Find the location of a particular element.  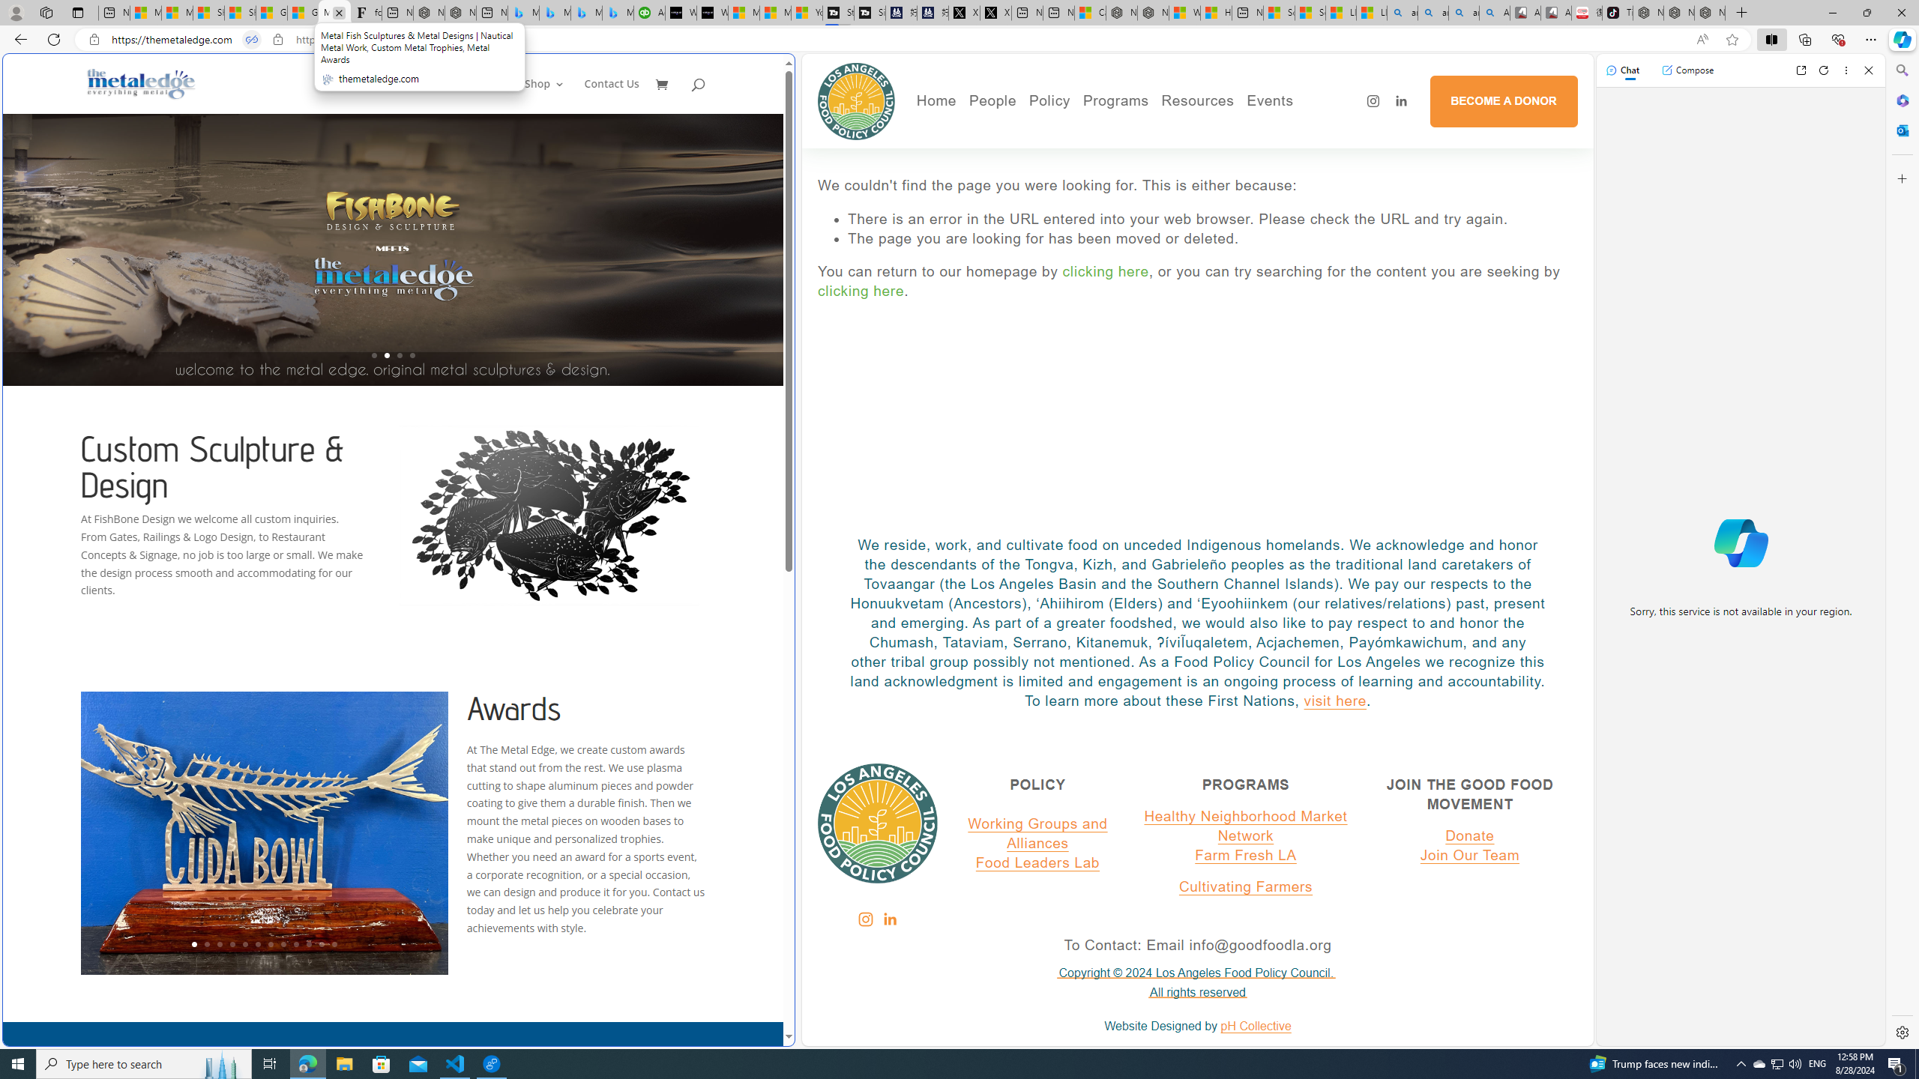

Metal Fish Sculptures & Metal Designs is located at coordinates (141, 83).